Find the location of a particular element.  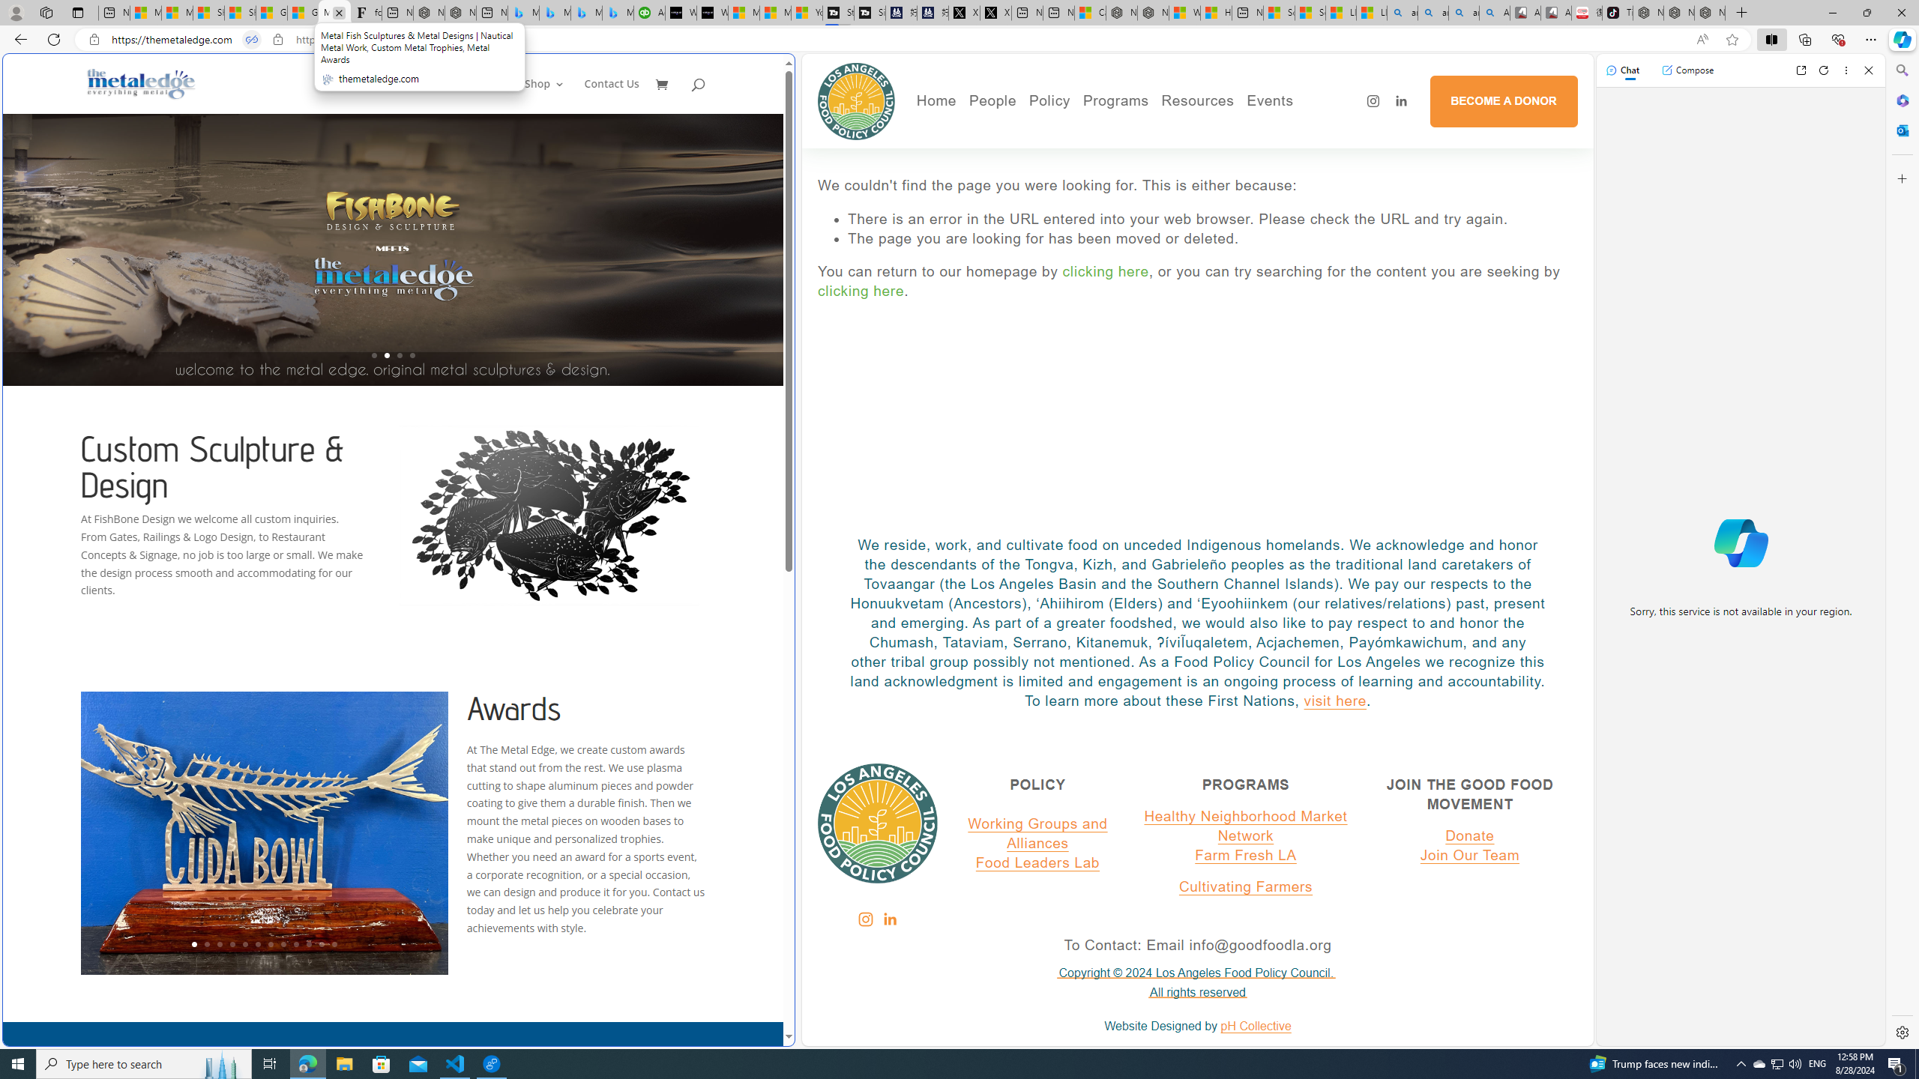

Metal Fish Sculptures & Metal Designs is located at coordinates (141, 83).